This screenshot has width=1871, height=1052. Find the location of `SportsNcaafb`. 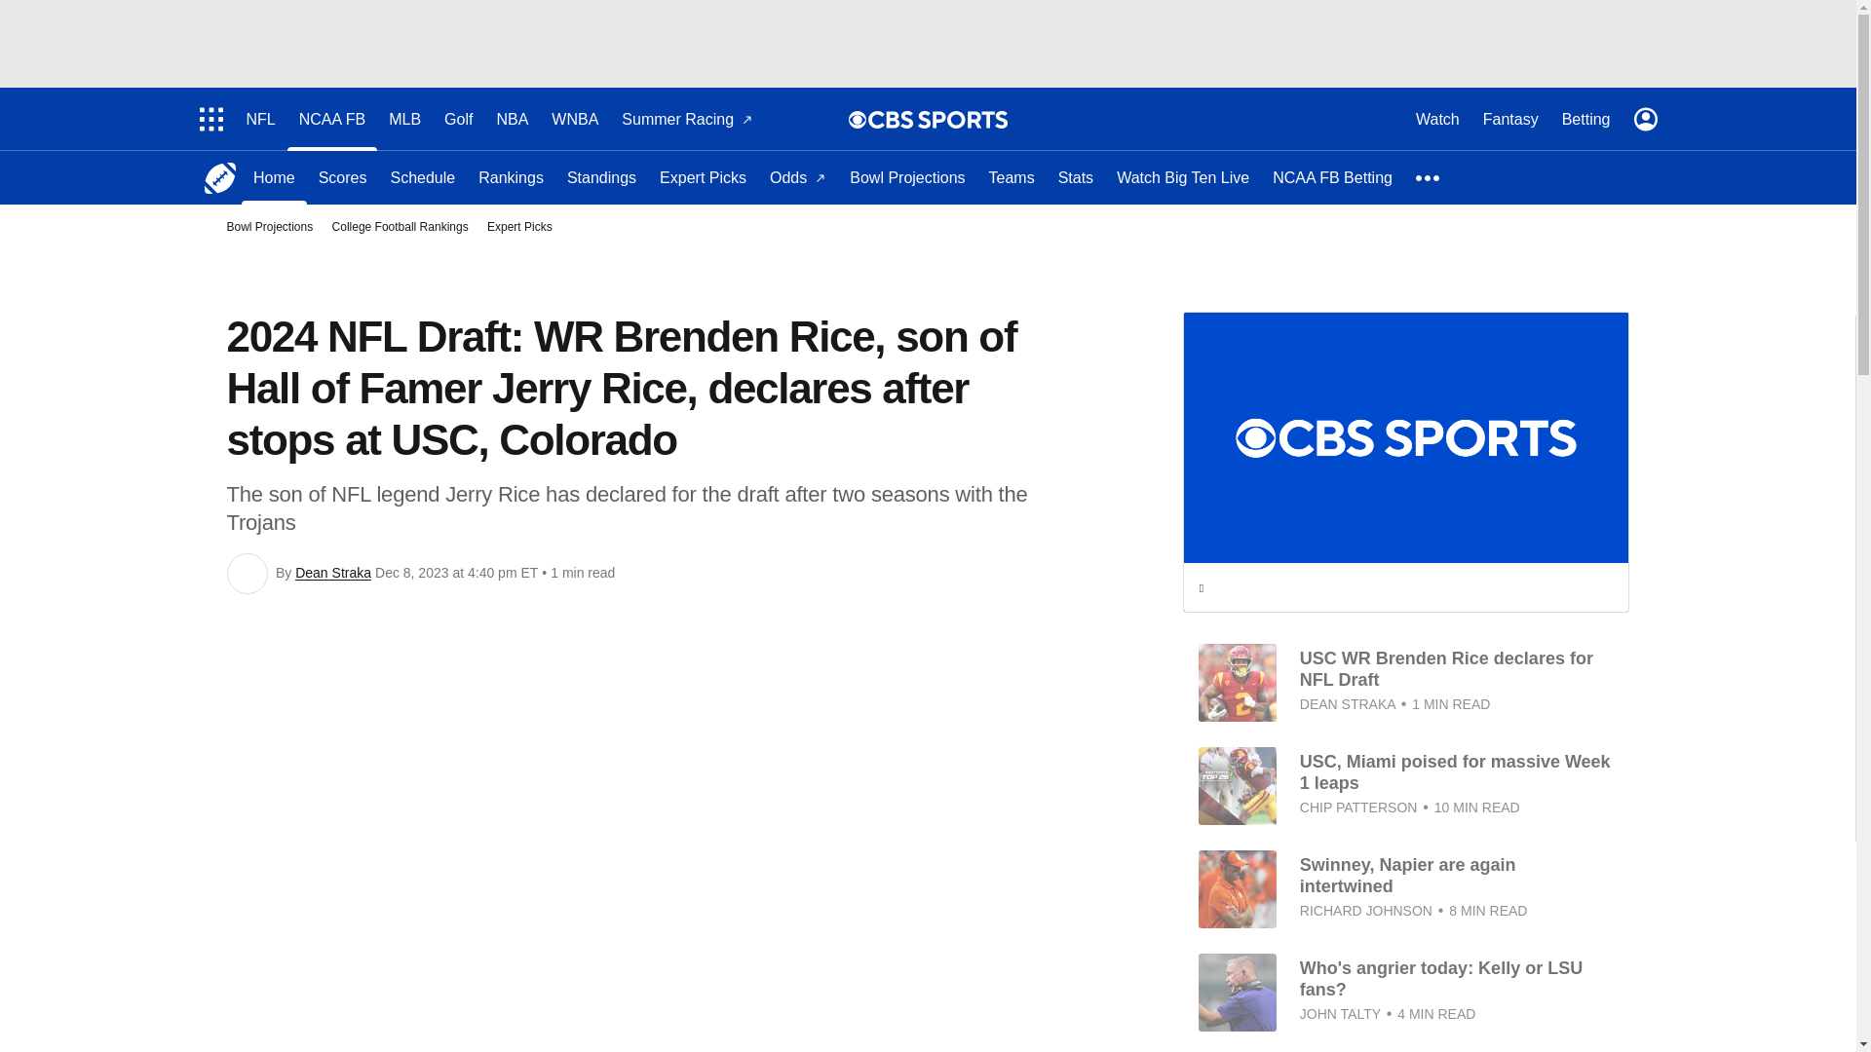

SportsNcaafb is located at coordinates (219, 177).